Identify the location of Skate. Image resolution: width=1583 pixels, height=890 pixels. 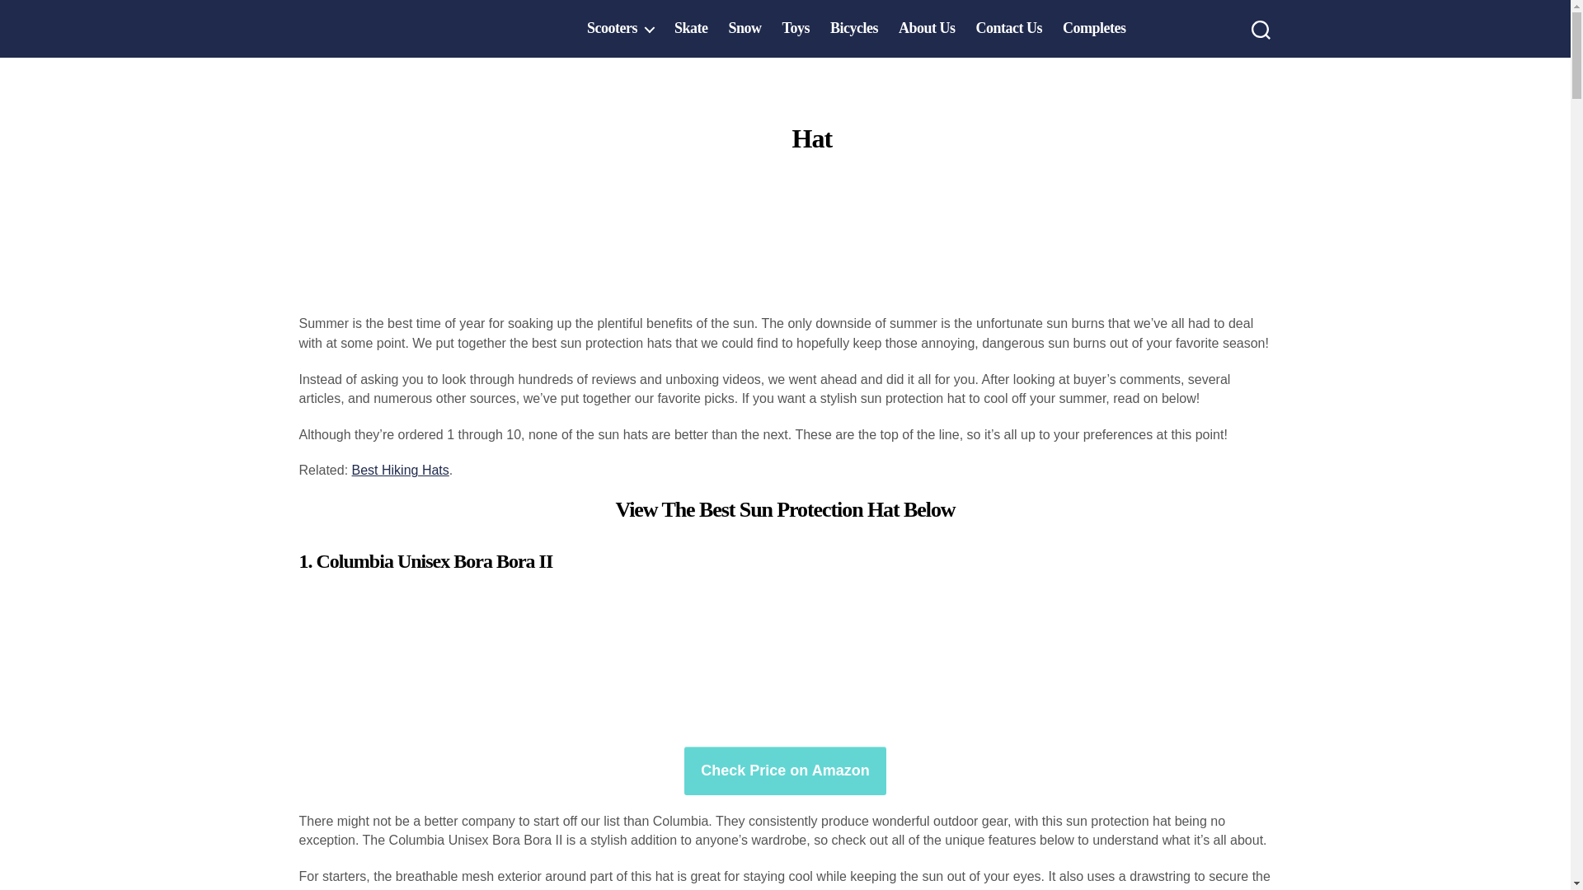
(691, 28).